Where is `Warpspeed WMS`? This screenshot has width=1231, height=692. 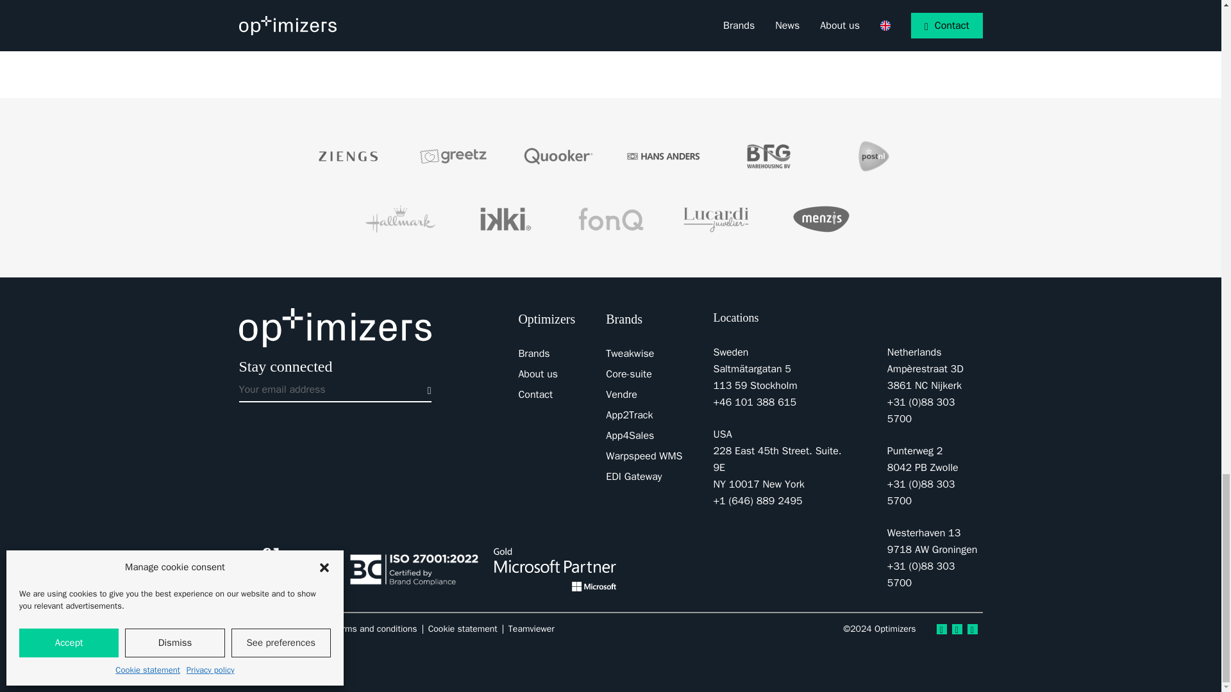
Warpspeed WMS is located at coordinates (644, 456).